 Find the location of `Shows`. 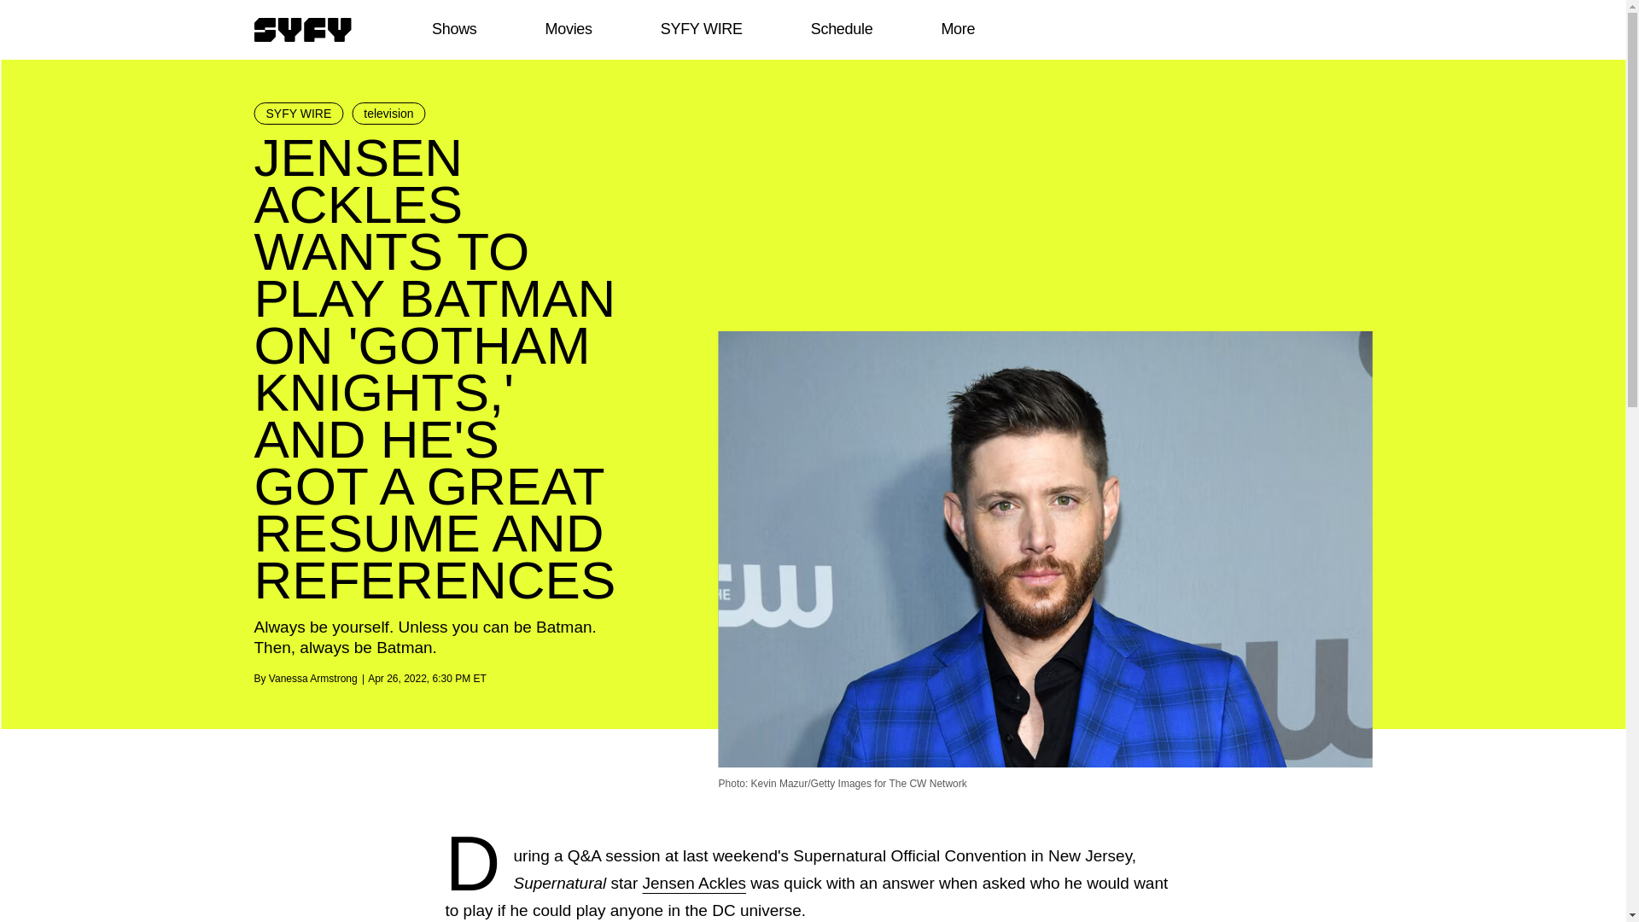

Shows is located at coordinates (454, 29).